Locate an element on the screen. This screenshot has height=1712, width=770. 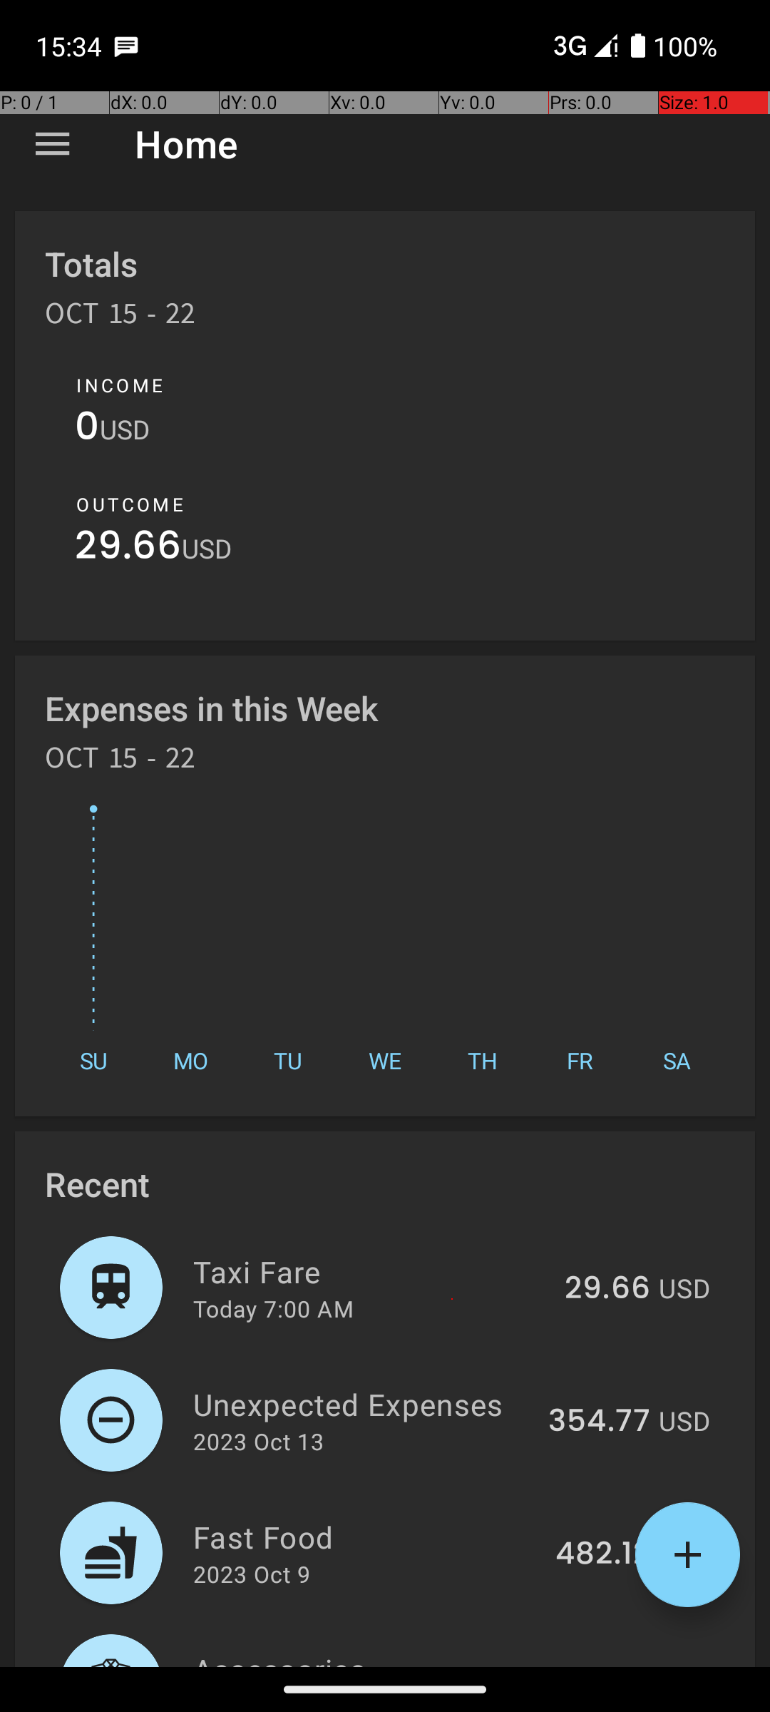
Unexpected Expenses is located at coordinates (362, 1404).